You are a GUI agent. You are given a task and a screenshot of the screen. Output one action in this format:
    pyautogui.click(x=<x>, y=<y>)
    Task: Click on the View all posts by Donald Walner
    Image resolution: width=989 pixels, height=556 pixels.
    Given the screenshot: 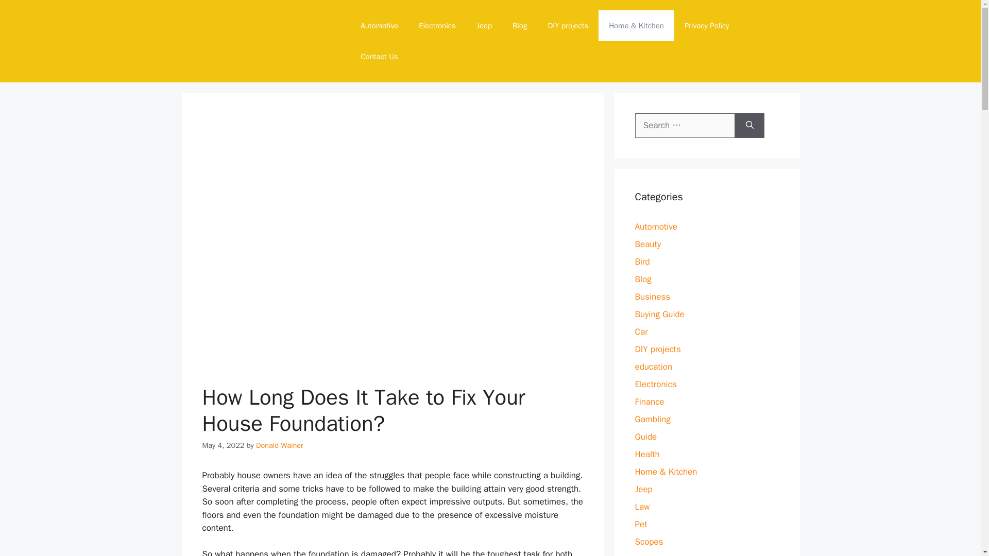 What is the action you would take?
    pyautogui.click(x=280, y=445)
    